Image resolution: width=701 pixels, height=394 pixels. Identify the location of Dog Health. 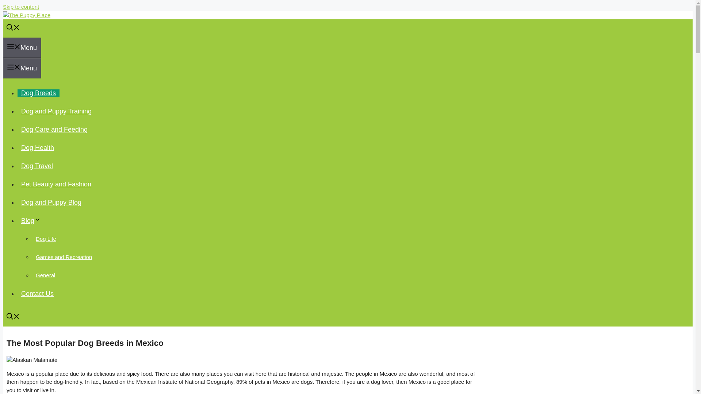
(37, 147).